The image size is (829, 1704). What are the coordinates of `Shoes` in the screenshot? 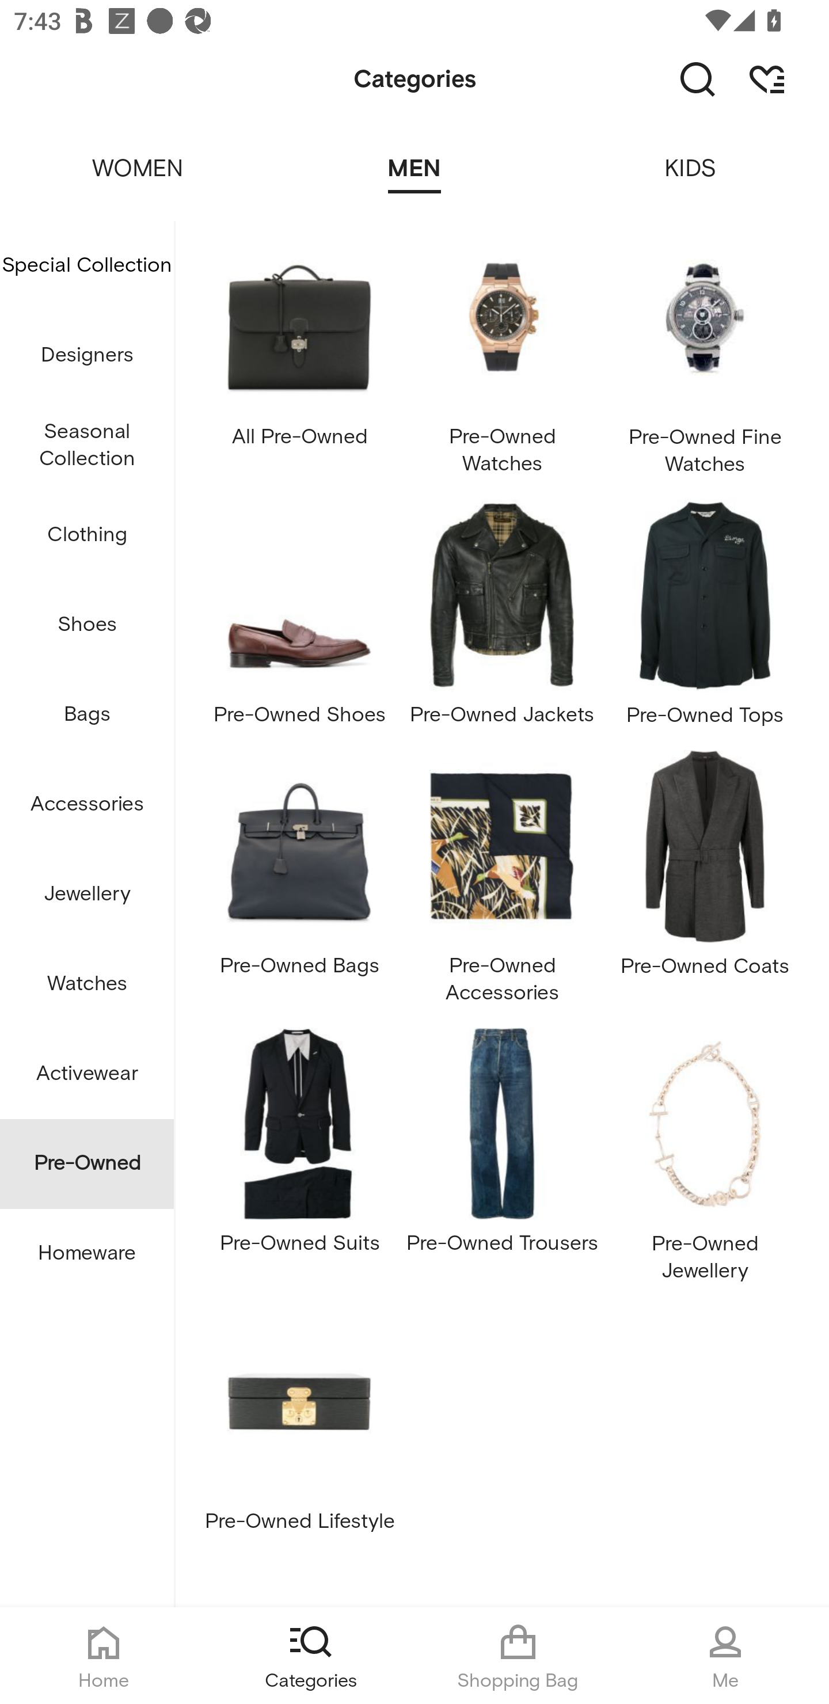 It's located at (87, 625).